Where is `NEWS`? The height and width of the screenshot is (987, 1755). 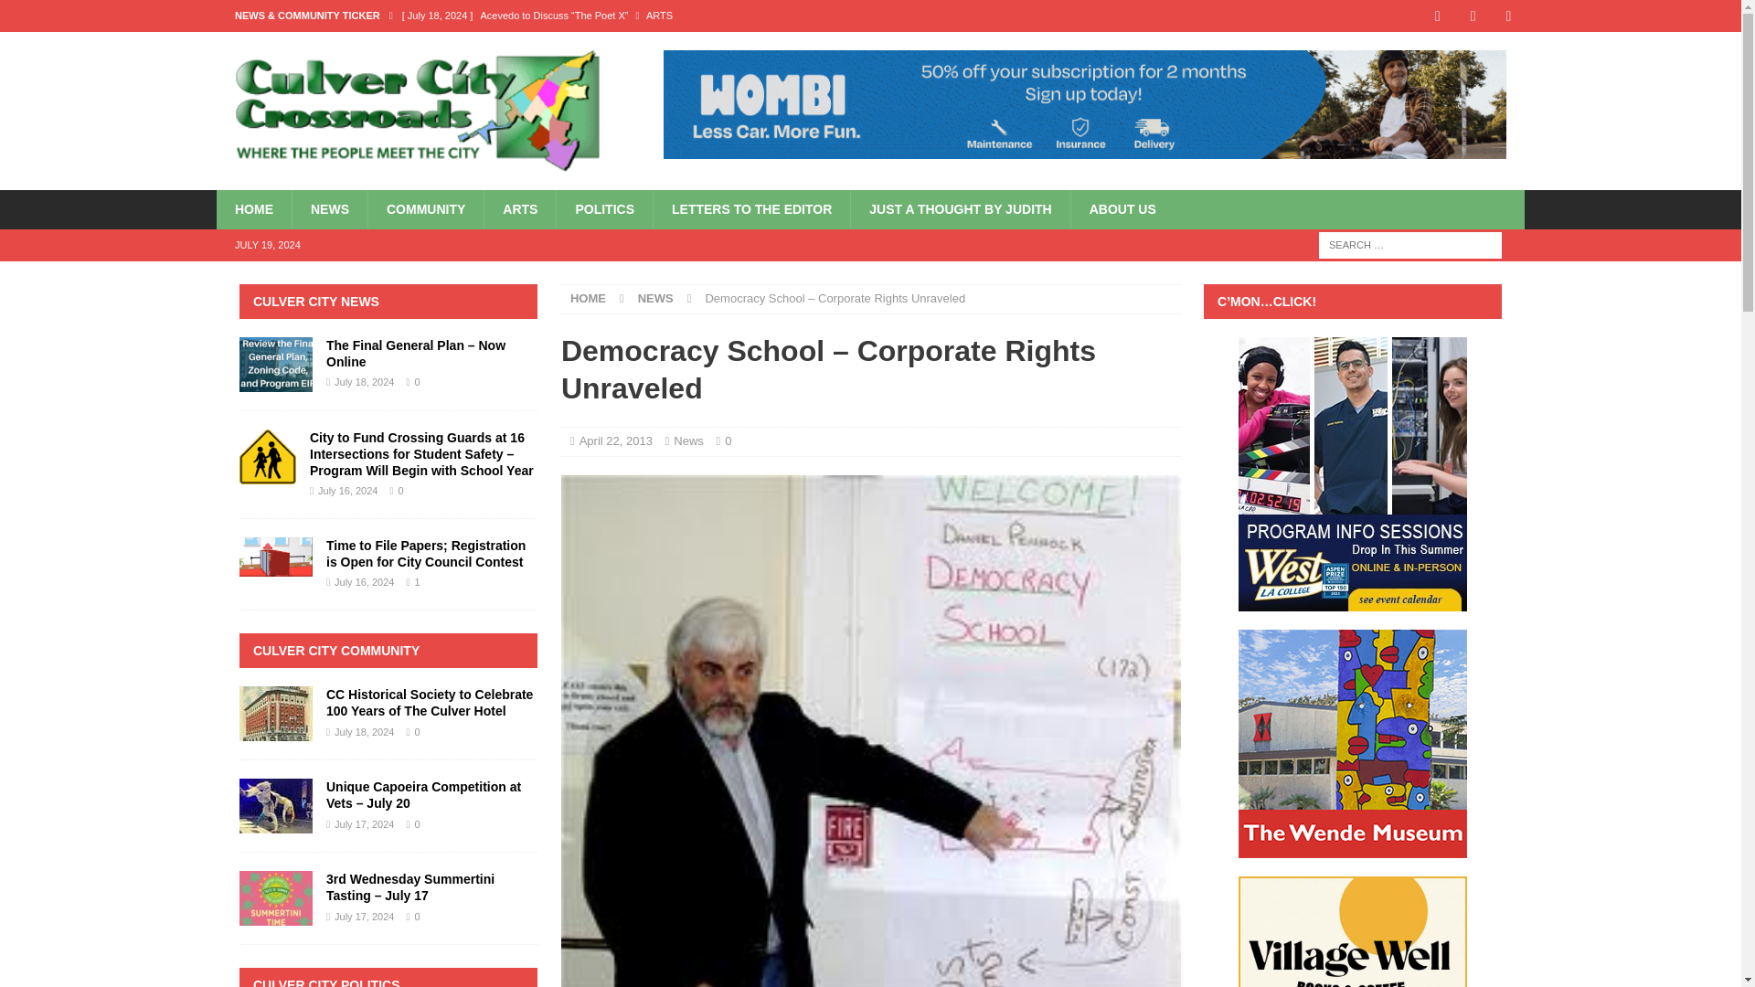 NEWS is located at coordinates (656, 298).